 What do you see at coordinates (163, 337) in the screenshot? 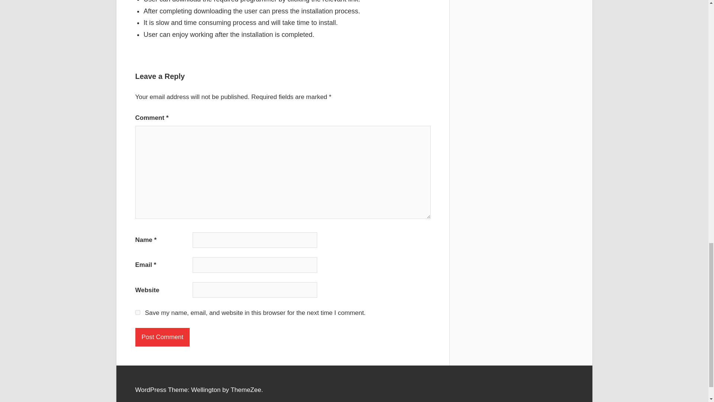
I see `Post Comment` at bounding box center [163, 337].